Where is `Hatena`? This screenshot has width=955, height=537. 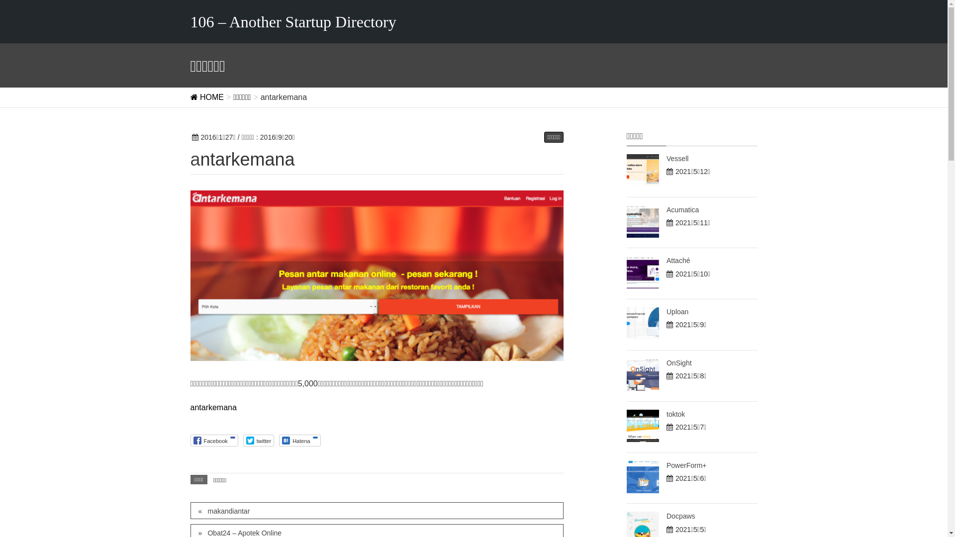
Hatena is located at coordinates (299, 441).